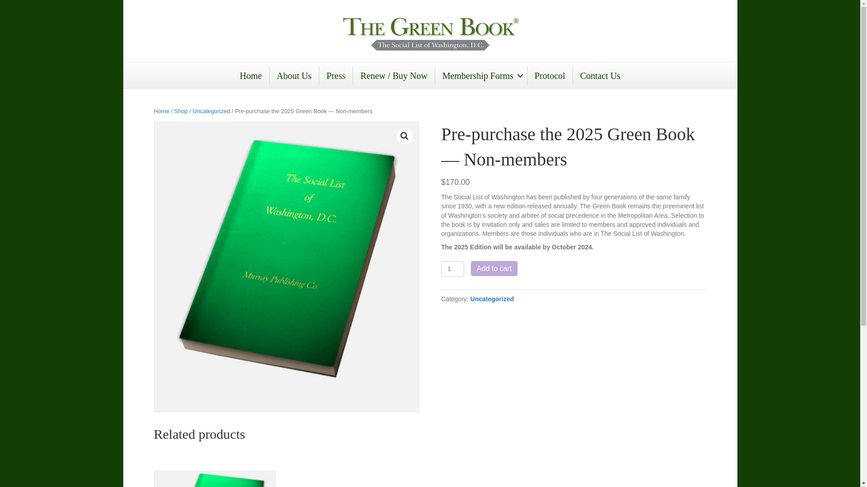 Image resolution: width=867 pixels, height=487 pixels. Describe the element at coordinates (161, 111) in the screenshot. I see `Home` at that location.